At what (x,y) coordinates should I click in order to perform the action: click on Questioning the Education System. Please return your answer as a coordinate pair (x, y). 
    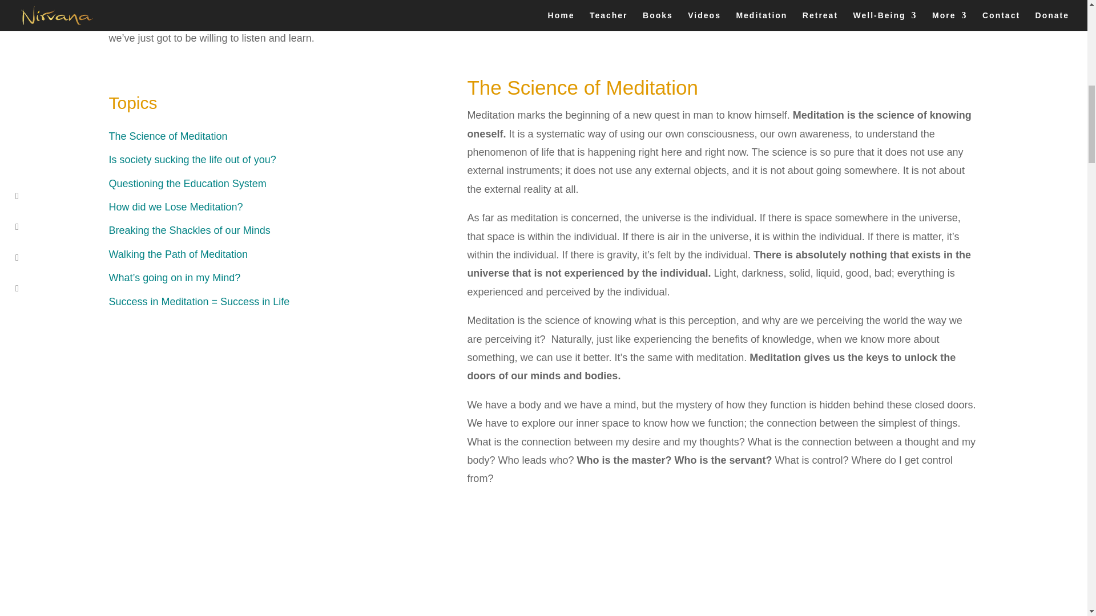
    Looking at the image, I should click on (187, 184).